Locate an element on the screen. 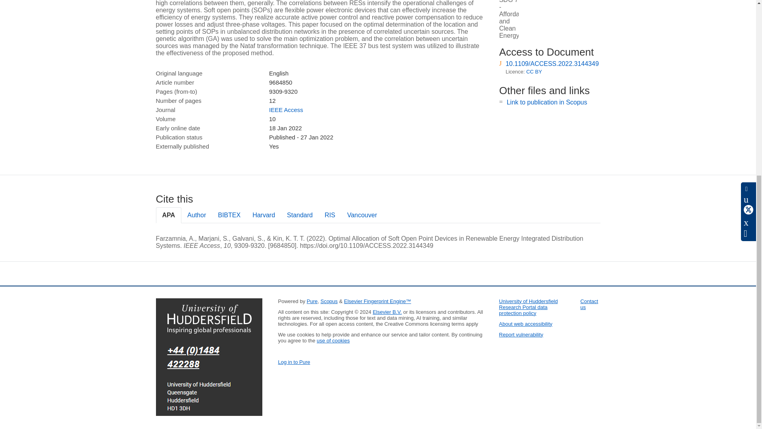  About web accessibility is located at coordinates (525, 323).